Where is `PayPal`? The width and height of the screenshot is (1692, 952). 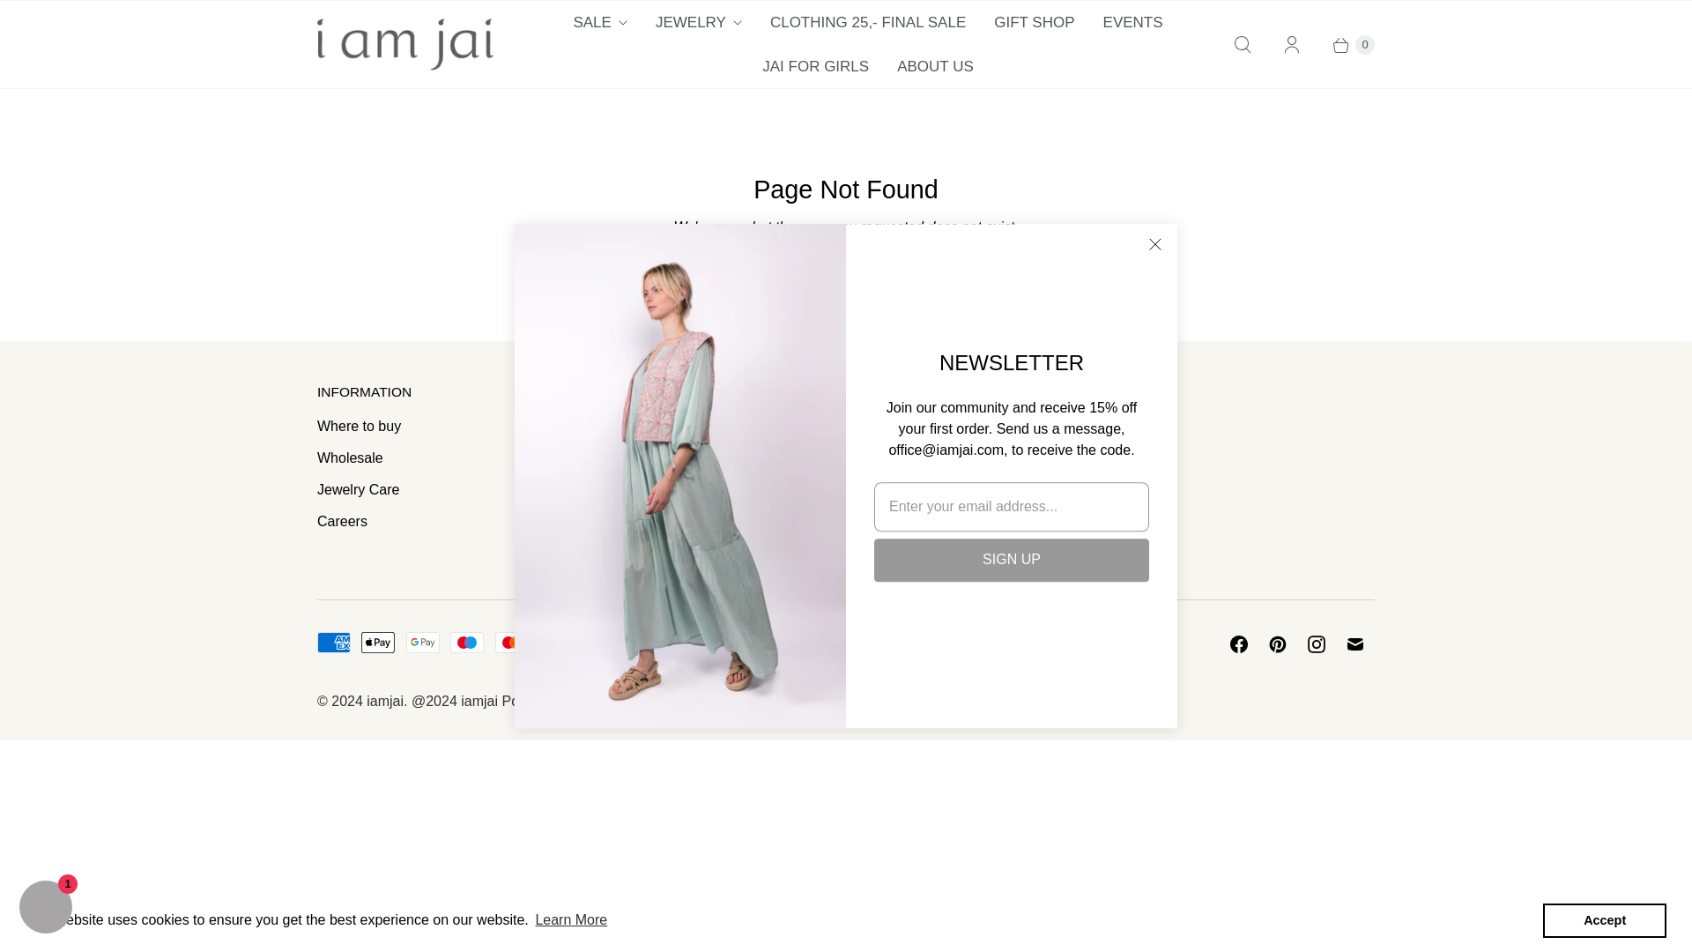 PayPal is located at coordinates (556, 642).